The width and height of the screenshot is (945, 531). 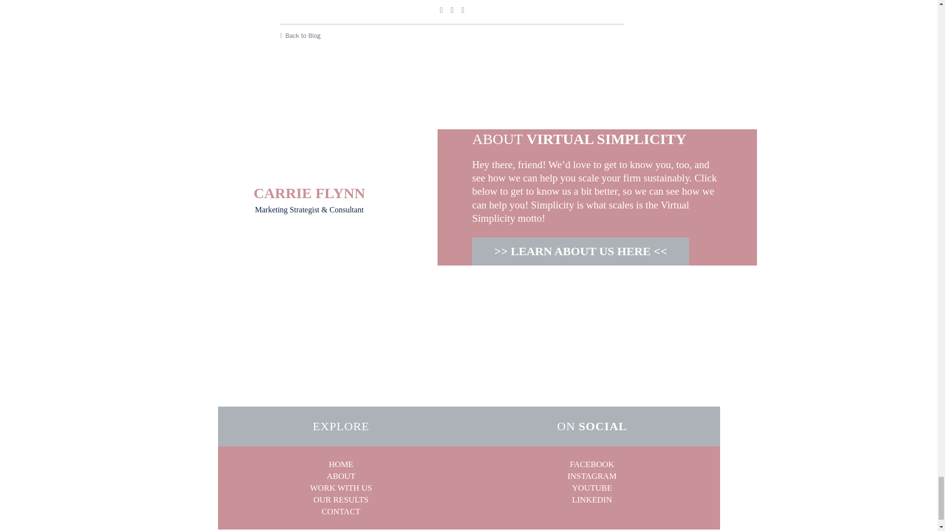 What do you see at coordinates (592, 464) in the screenshot?
I see `FACEBOOK` at bounding box center [592, 464].